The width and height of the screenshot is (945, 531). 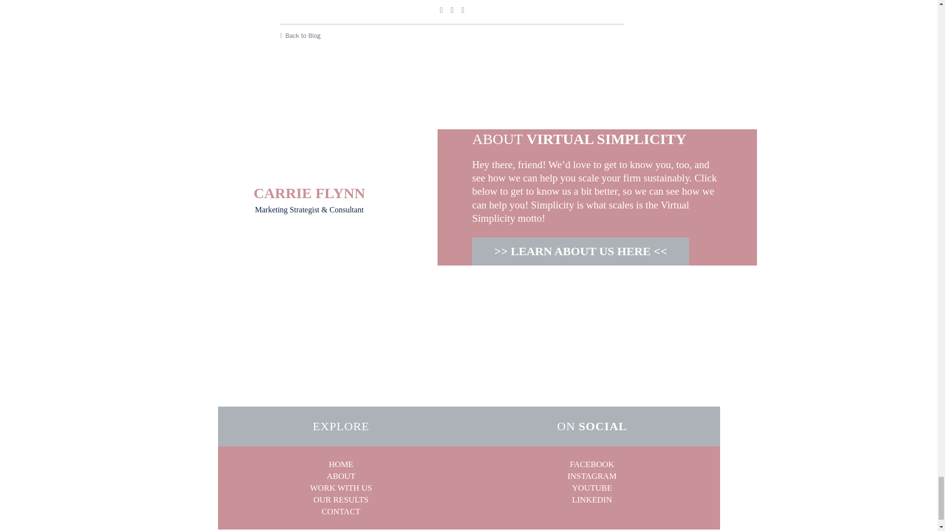 What do you see at coordinates (592, 464) in the screenshot?
I see `FACEBOOK` at bounding box center [592, 464].